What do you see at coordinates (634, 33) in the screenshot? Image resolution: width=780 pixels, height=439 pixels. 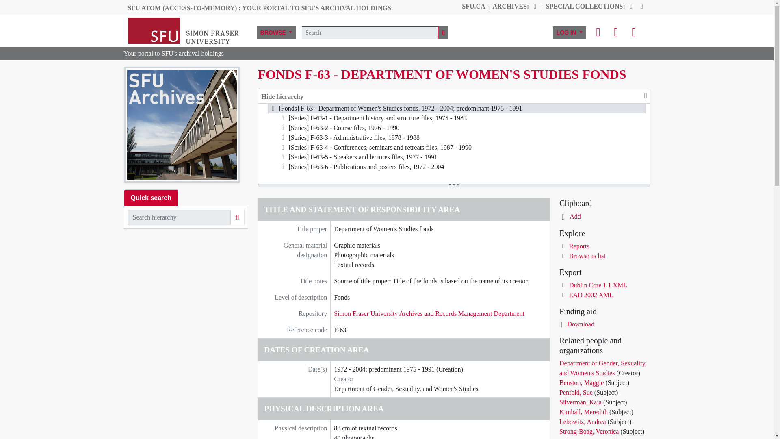 I see `LANGUAGE` at bounding box center [634, 33].